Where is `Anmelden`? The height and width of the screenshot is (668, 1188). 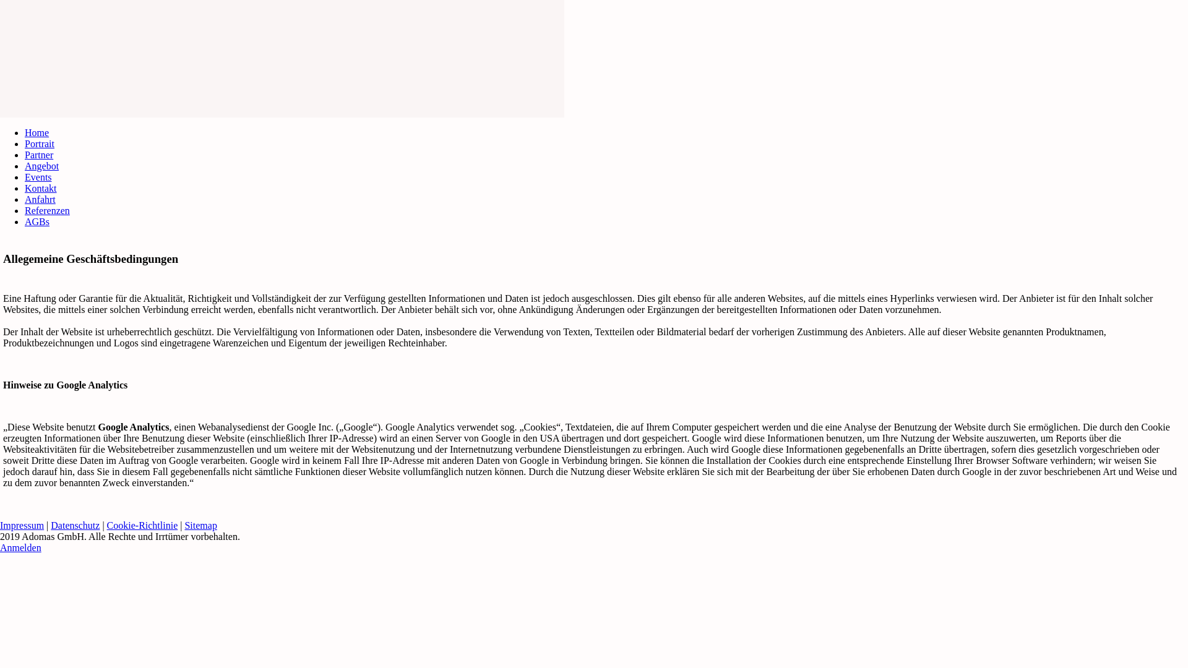 Anmelden is located at coordinates (21, 547).